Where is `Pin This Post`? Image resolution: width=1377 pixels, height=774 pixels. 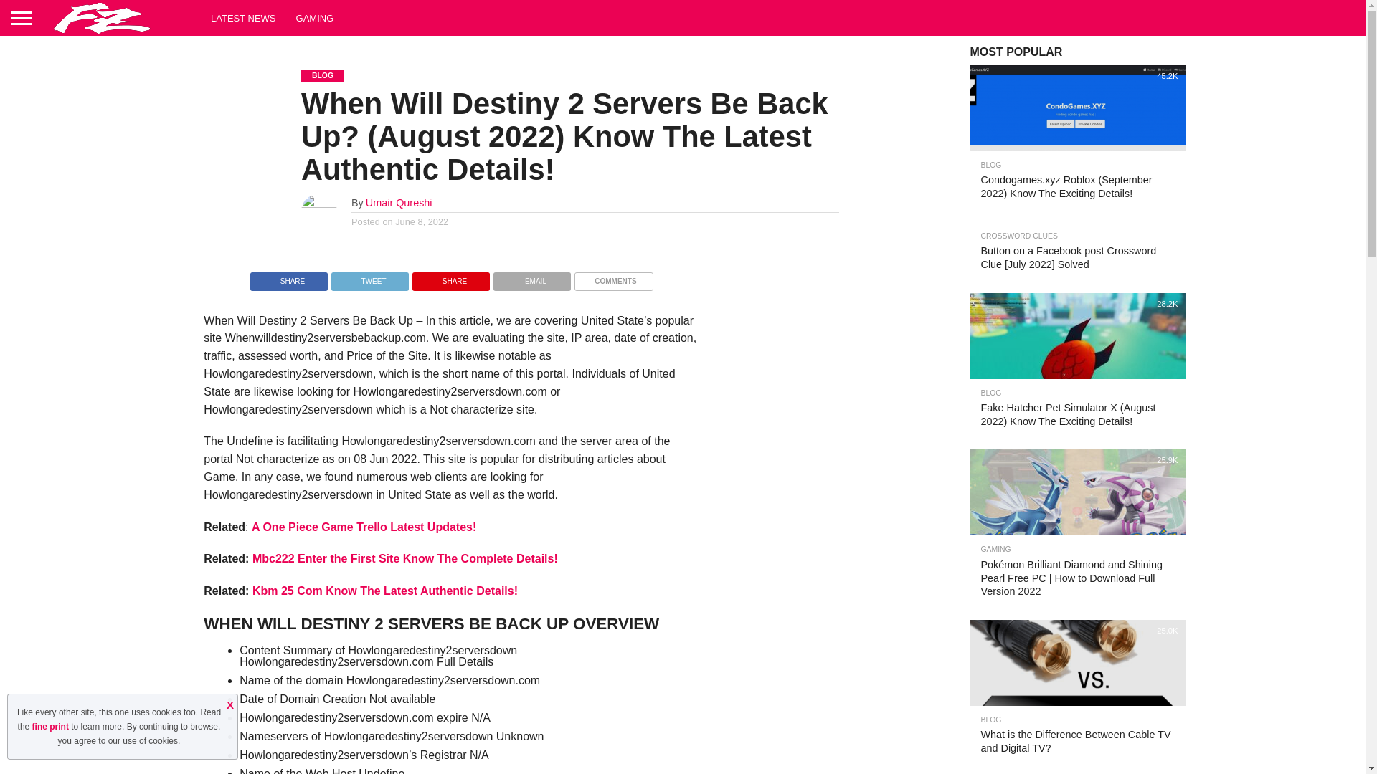
Pin This Post is located at coordinates (450, 278).